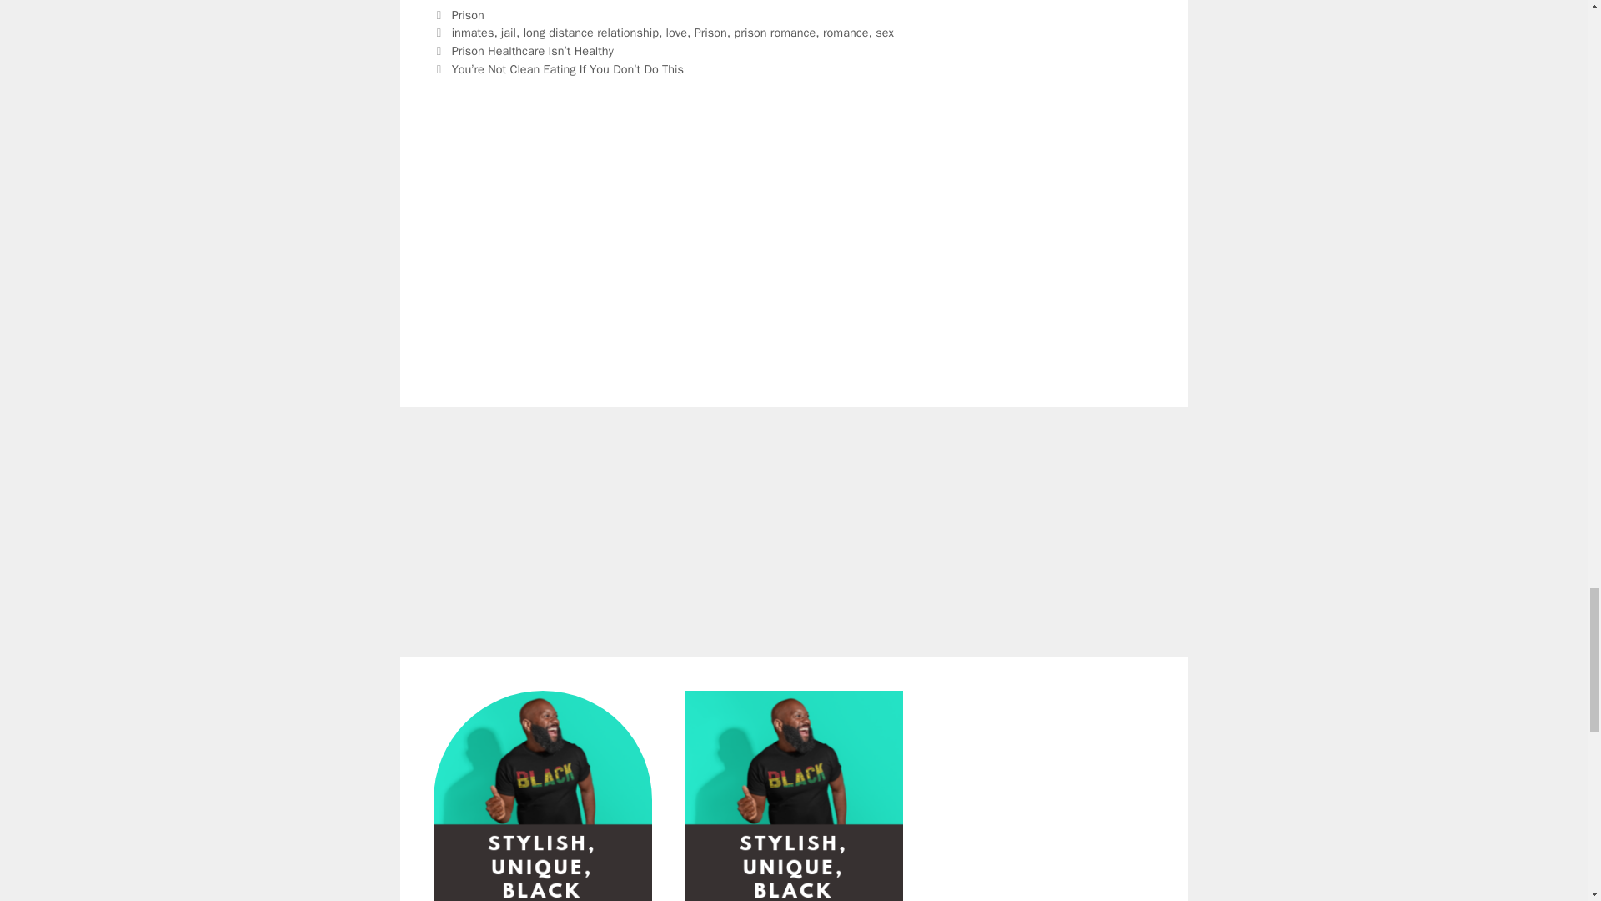  I want to click on sex, so click(884, 32).